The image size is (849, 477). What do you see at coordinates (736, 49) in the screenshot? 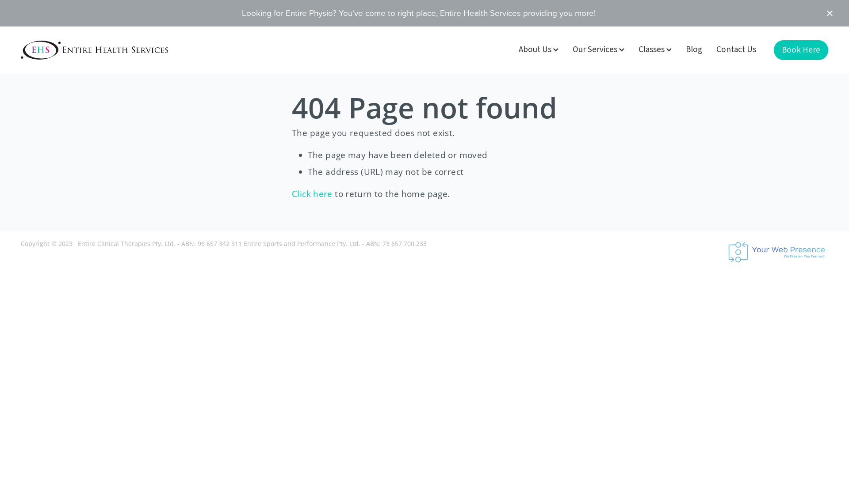
I see `Contact Us` at bounding box center [736, 49].